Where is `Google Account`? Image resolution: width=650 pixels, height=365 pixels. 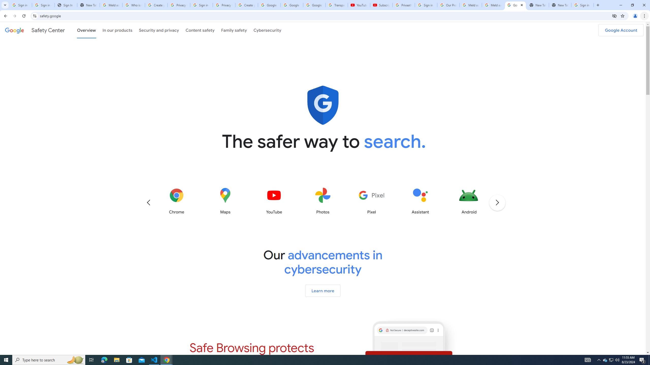
Google Account is located at coordinates (621, 30).